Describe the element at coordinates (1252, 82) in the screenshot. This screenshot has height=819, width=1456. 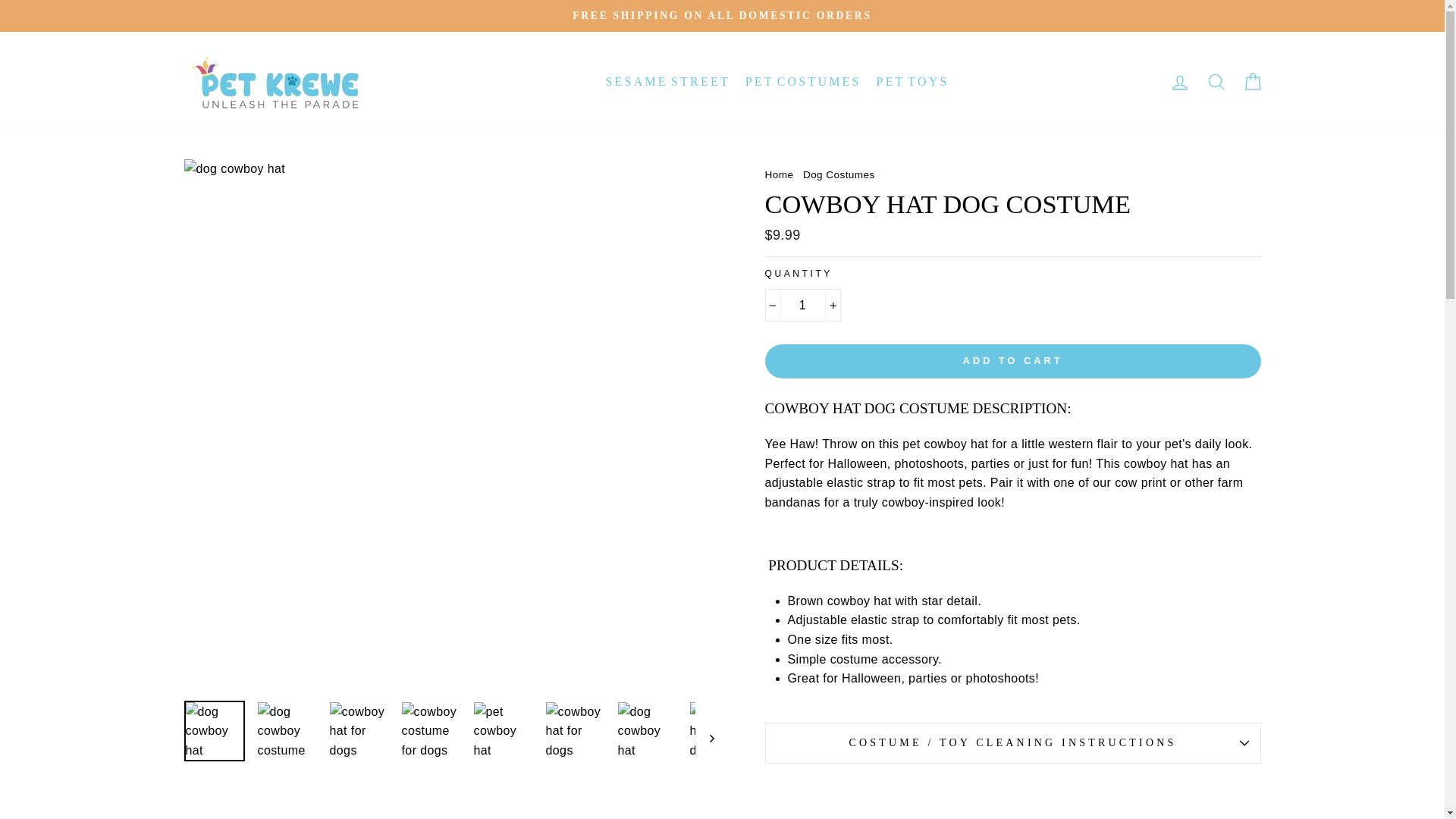
I see `CART` at that location.